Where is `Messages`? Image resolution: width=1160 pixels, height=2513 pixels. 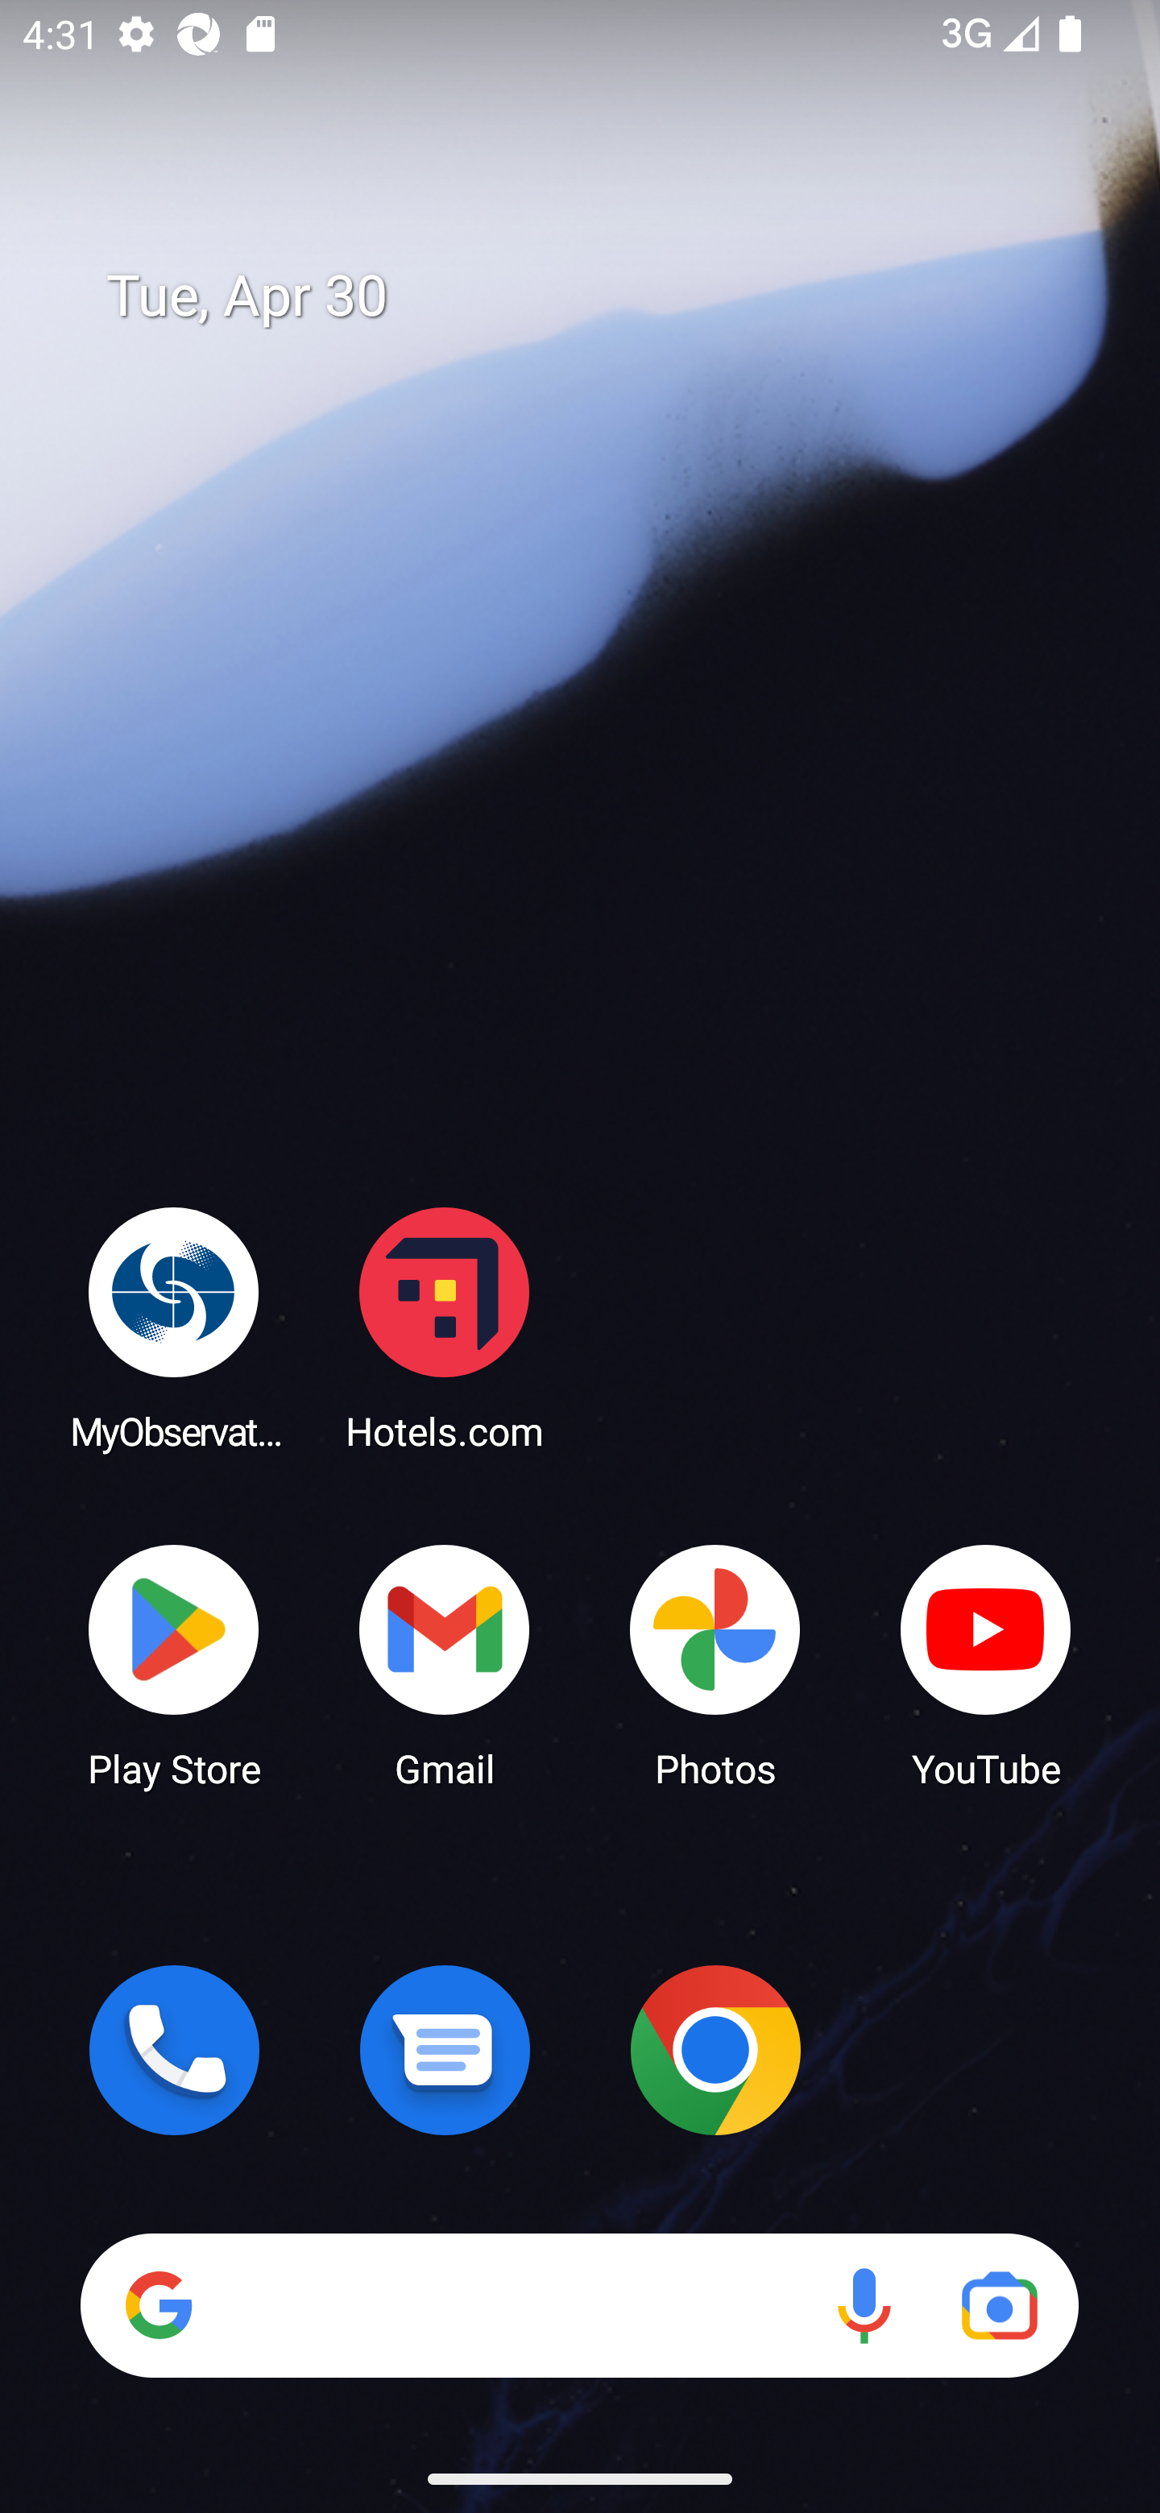
Messages is located at coordinates (445, 2050).